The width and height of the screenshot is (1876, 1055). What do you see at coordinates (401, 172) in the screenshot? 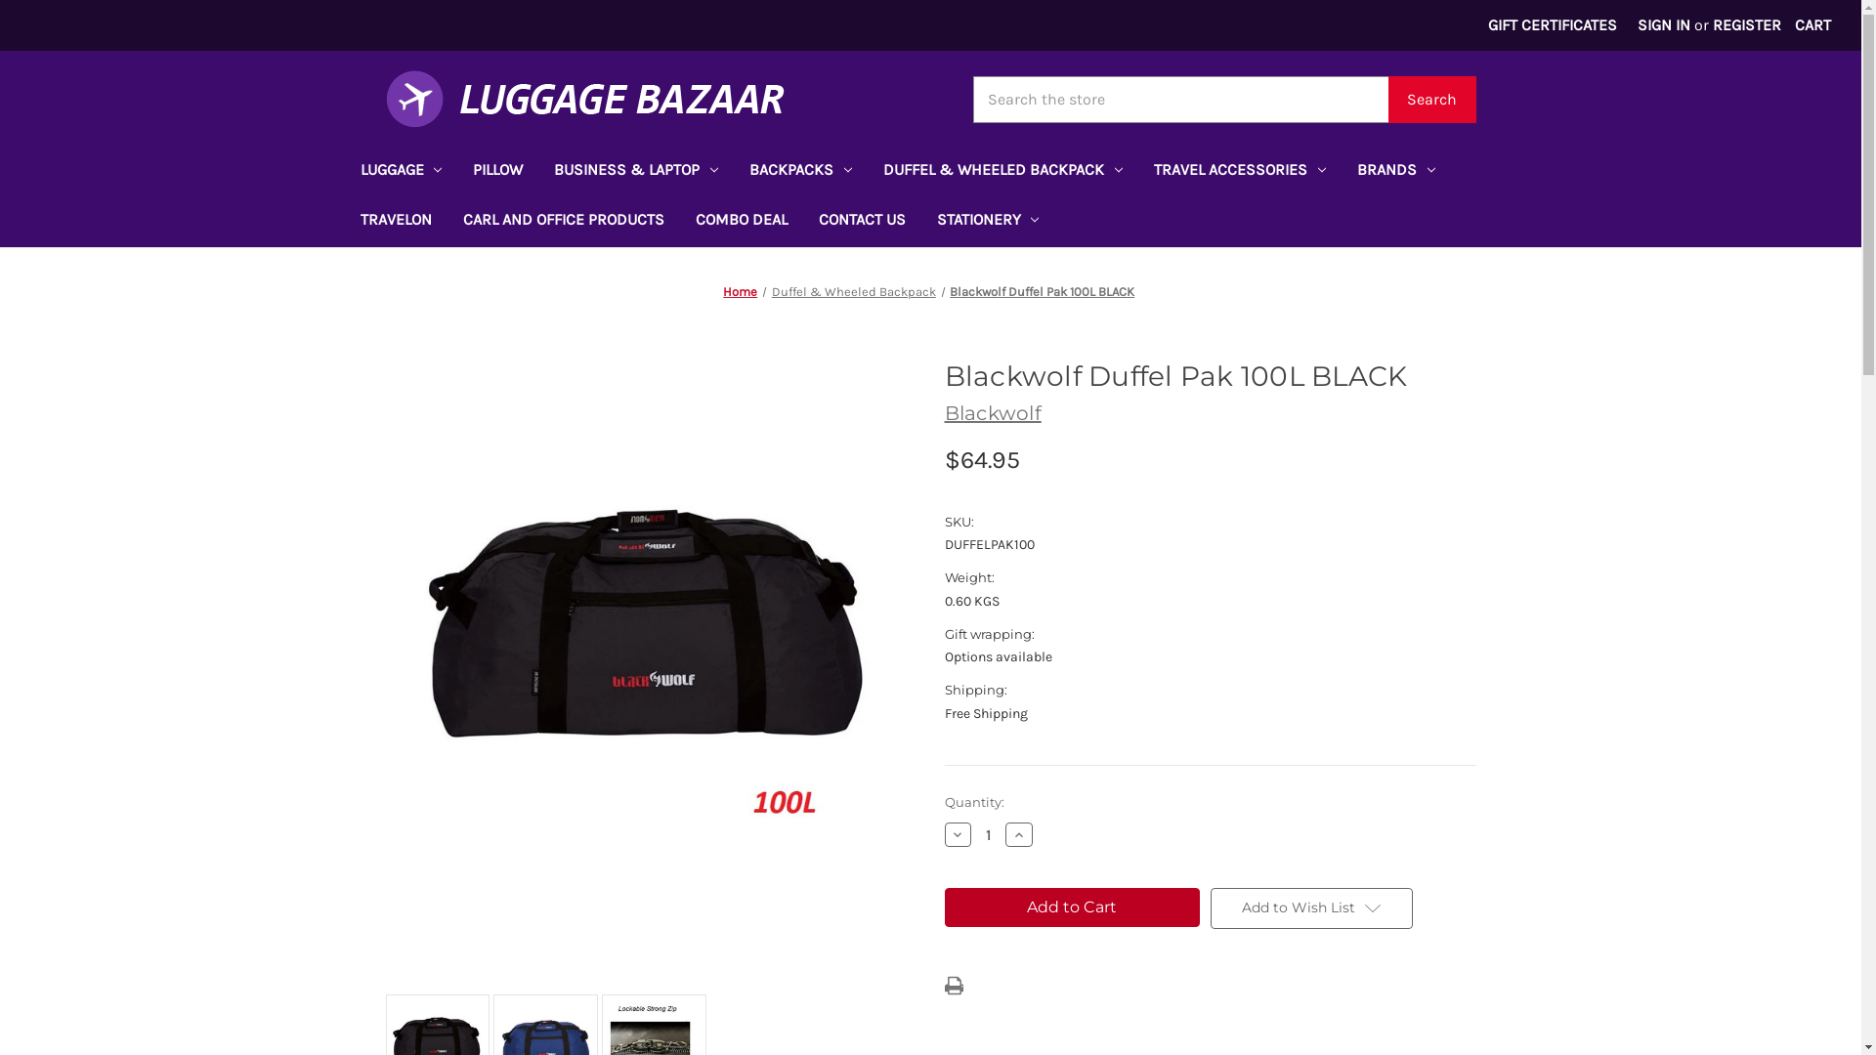
I see `LUGGAGE` at bounding box center [401, 172].